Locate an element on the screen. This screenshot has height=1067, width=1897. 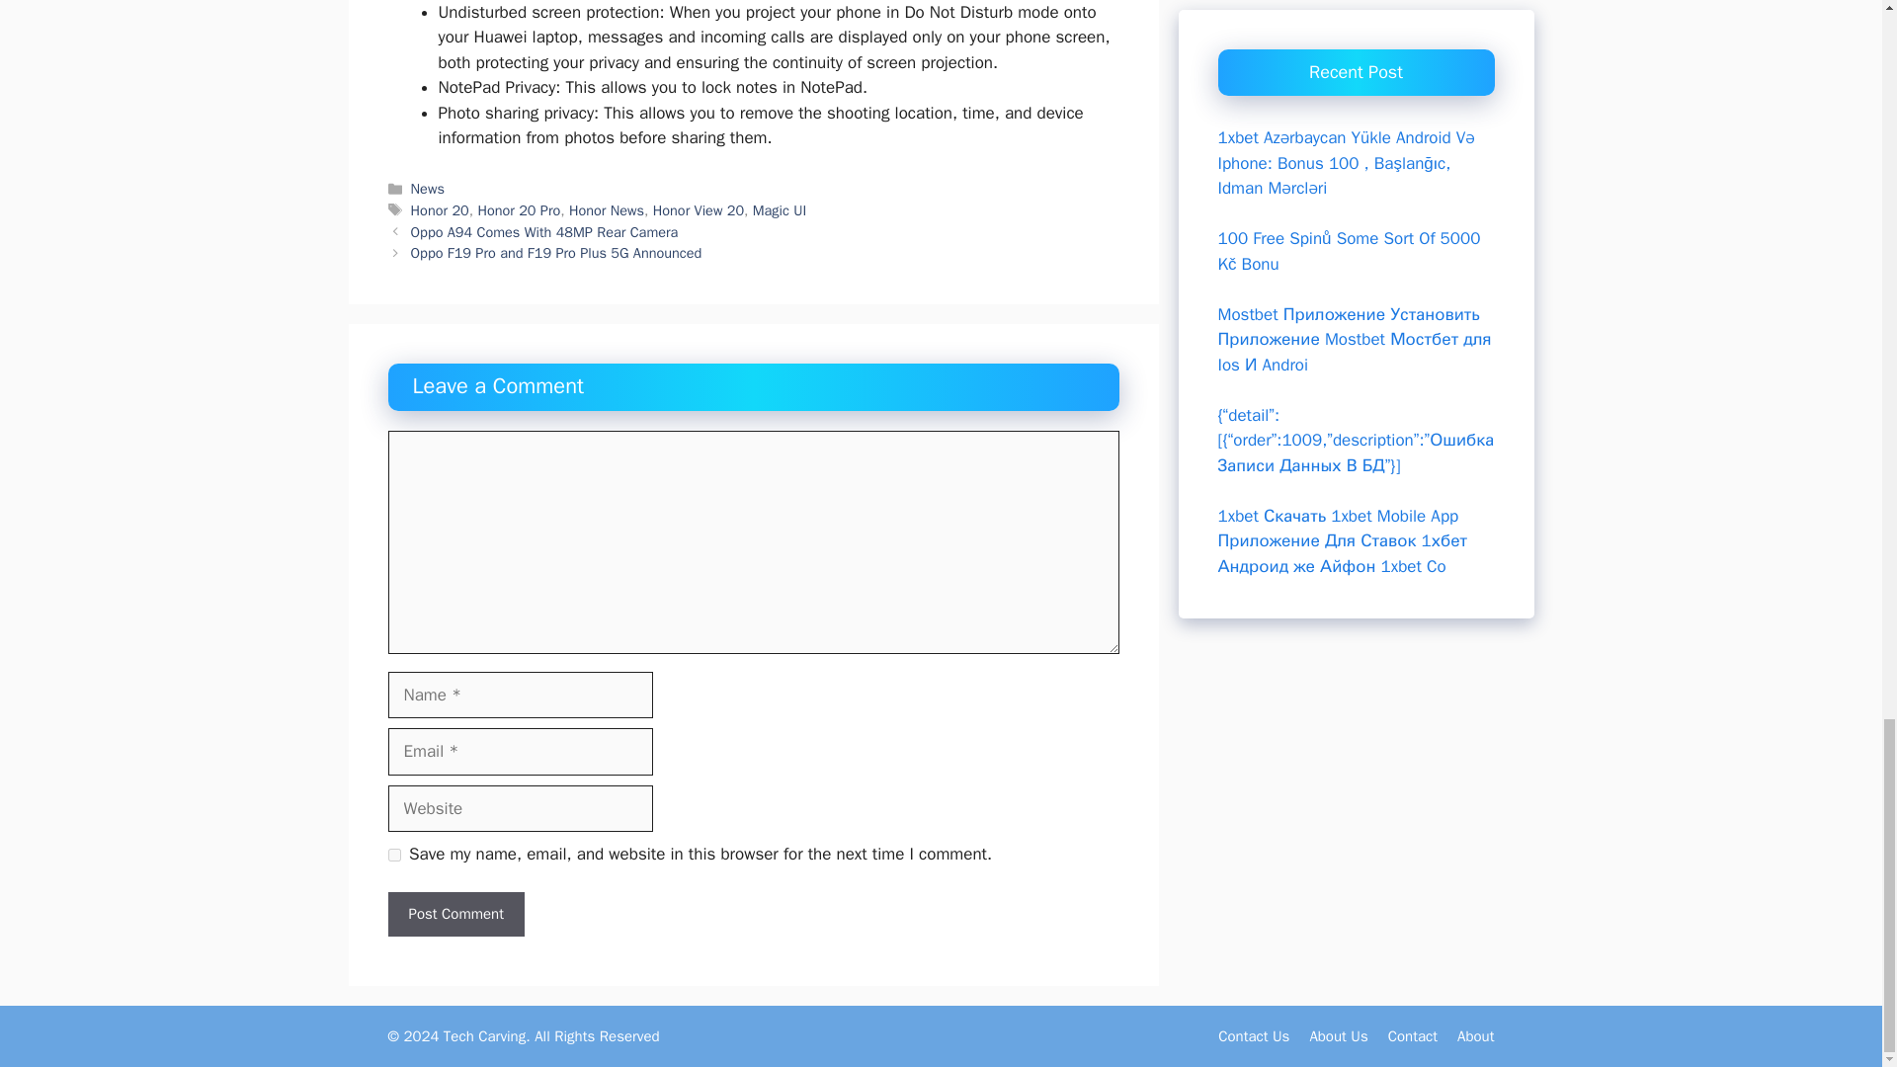
Post Comment is located at coordinates (454, 914).